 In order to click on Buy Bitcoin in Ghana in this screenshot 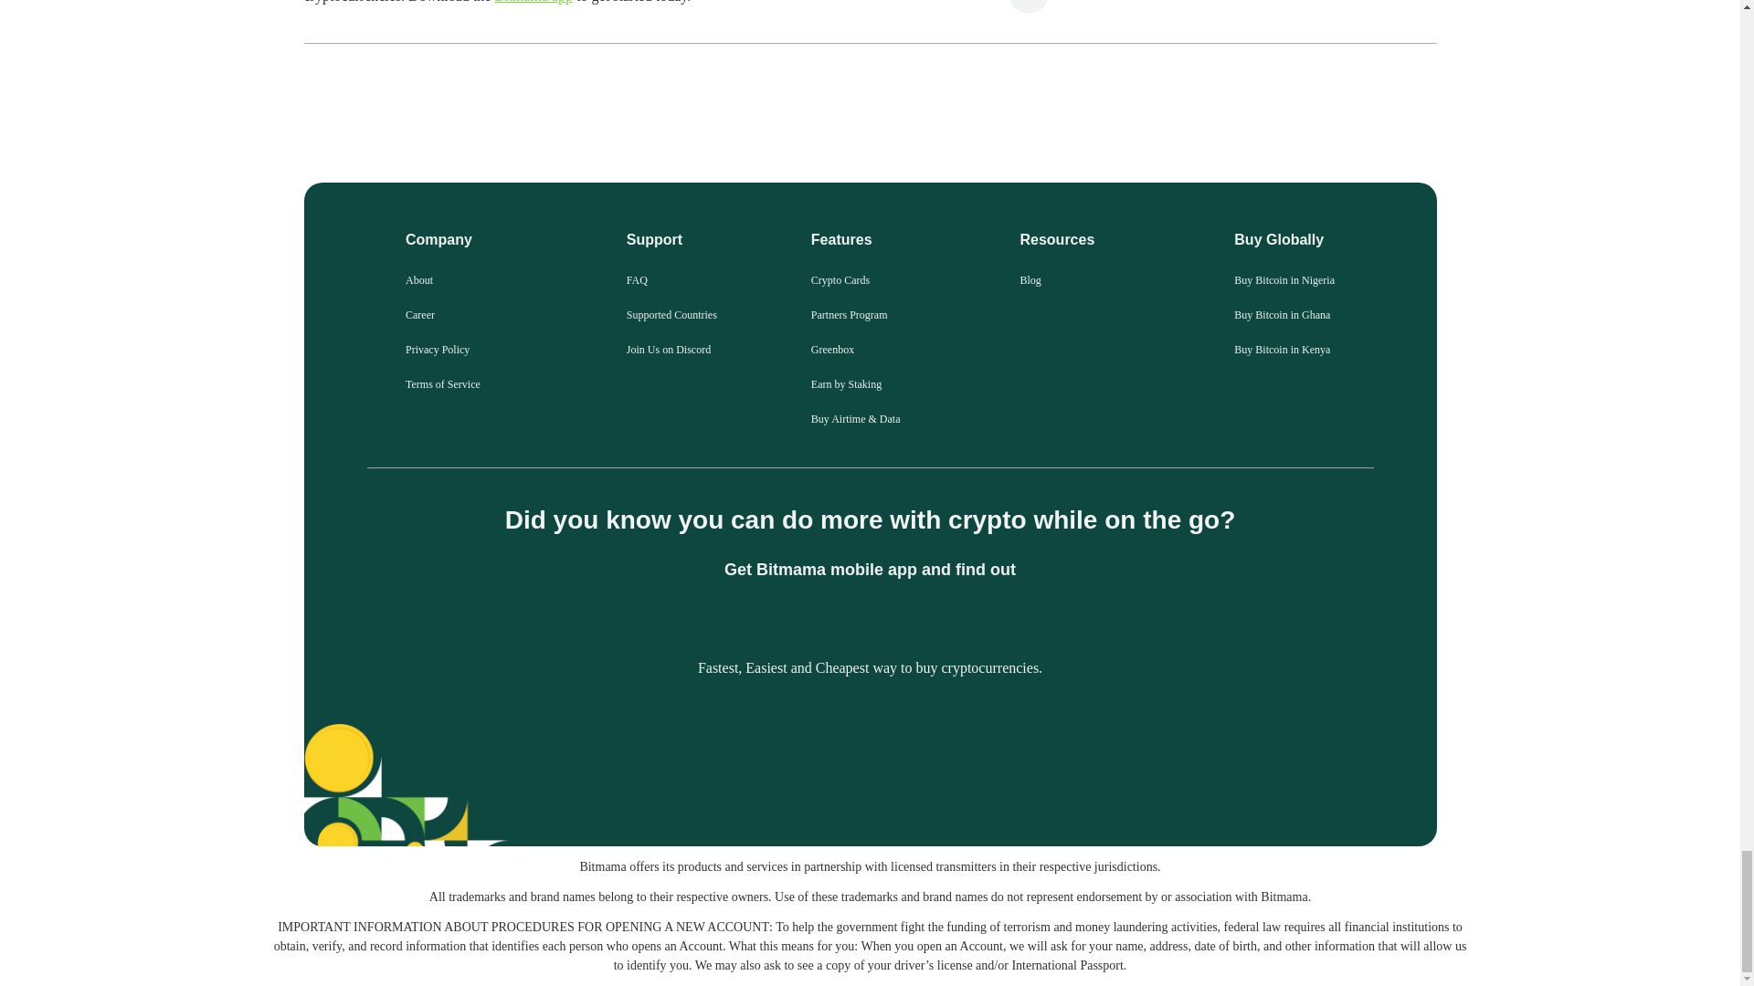, I will do `click(1282, 315)`.